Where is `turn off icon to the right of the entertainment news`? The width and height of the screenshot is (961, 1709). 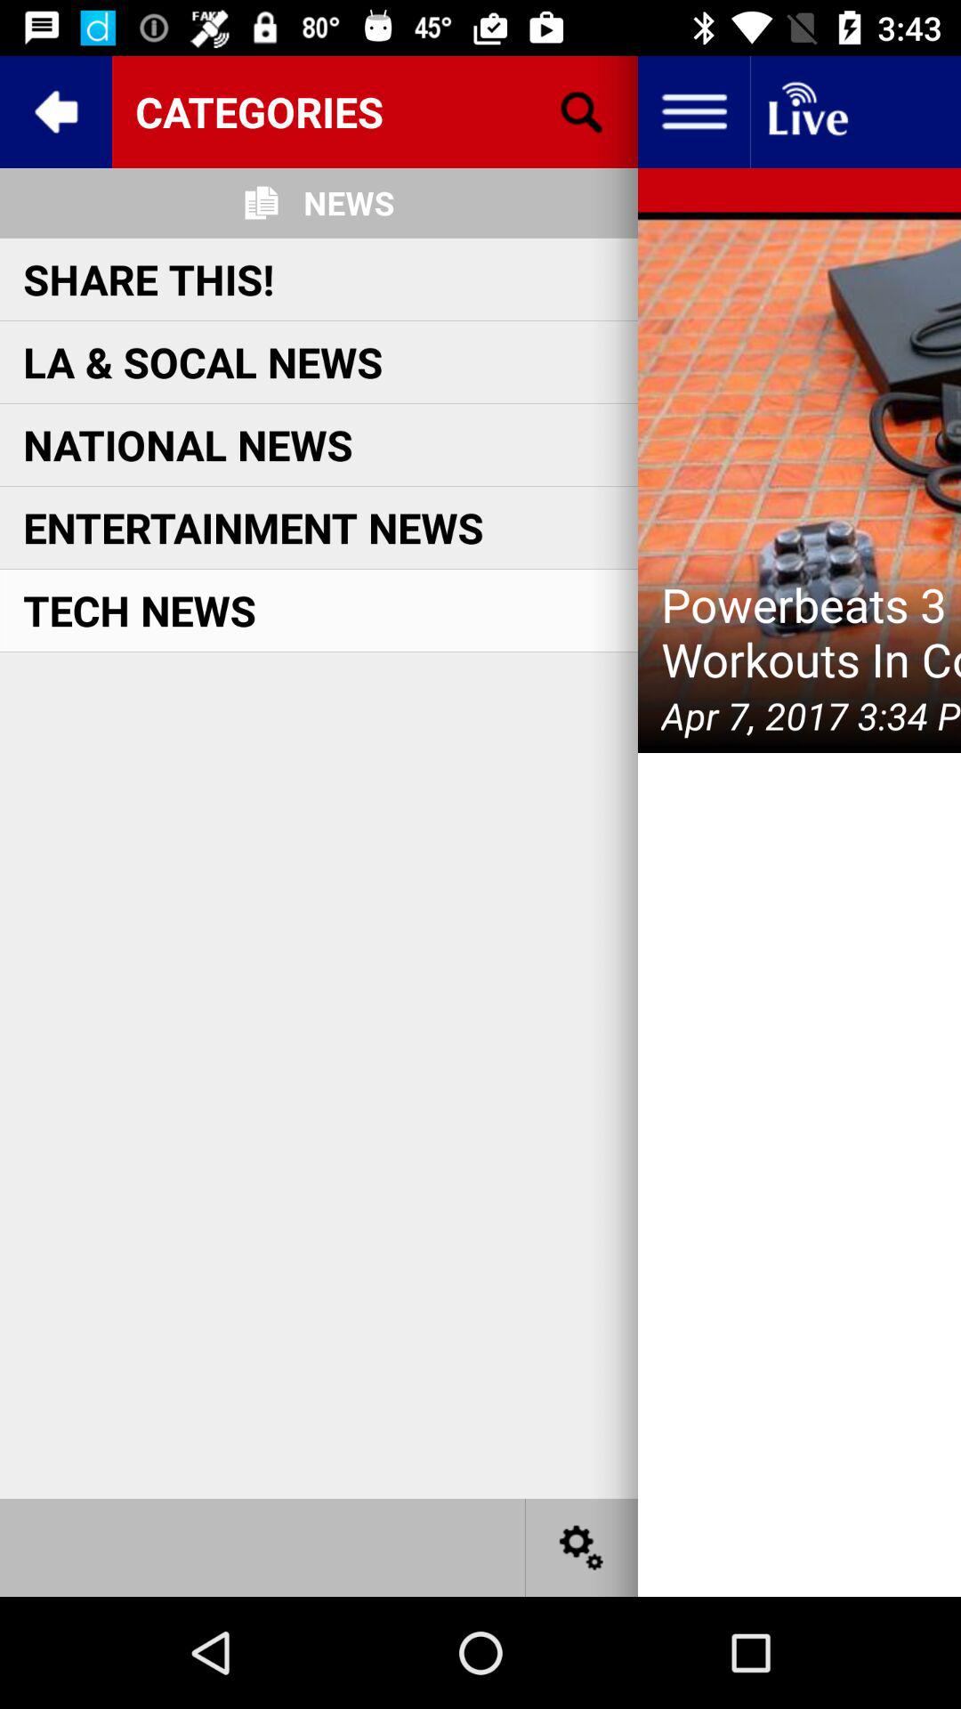 turn off icon to the right of the entertainment news is located at coordinates (799, 482).